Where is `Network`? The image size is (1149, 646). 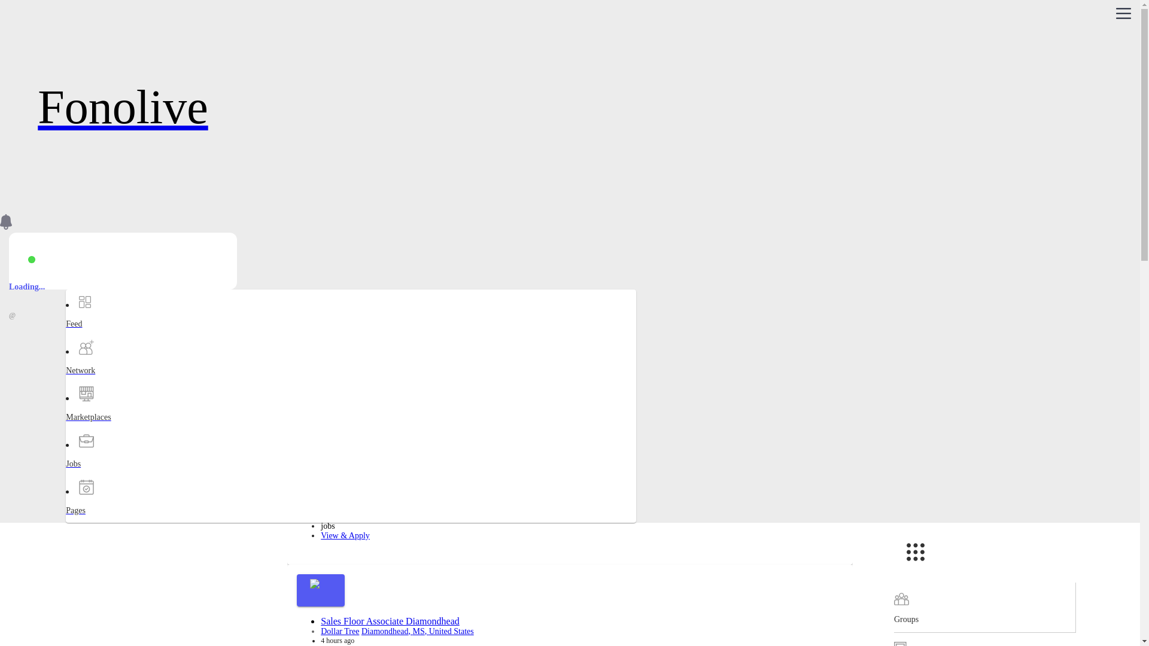 Network is located at coordinates (113, 381).